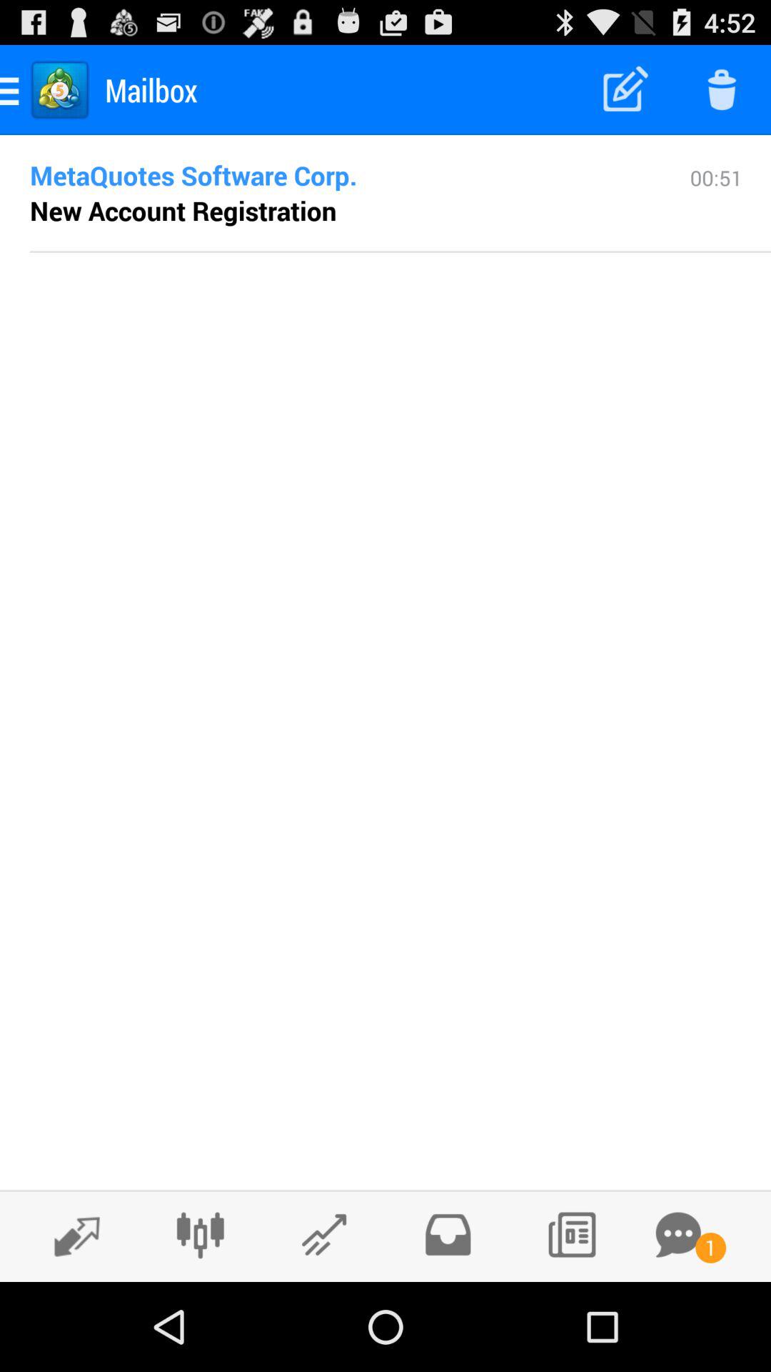  Describe the element at coordinates (324, 1235) in the screenshot. I see `check rising stocks` at that location.